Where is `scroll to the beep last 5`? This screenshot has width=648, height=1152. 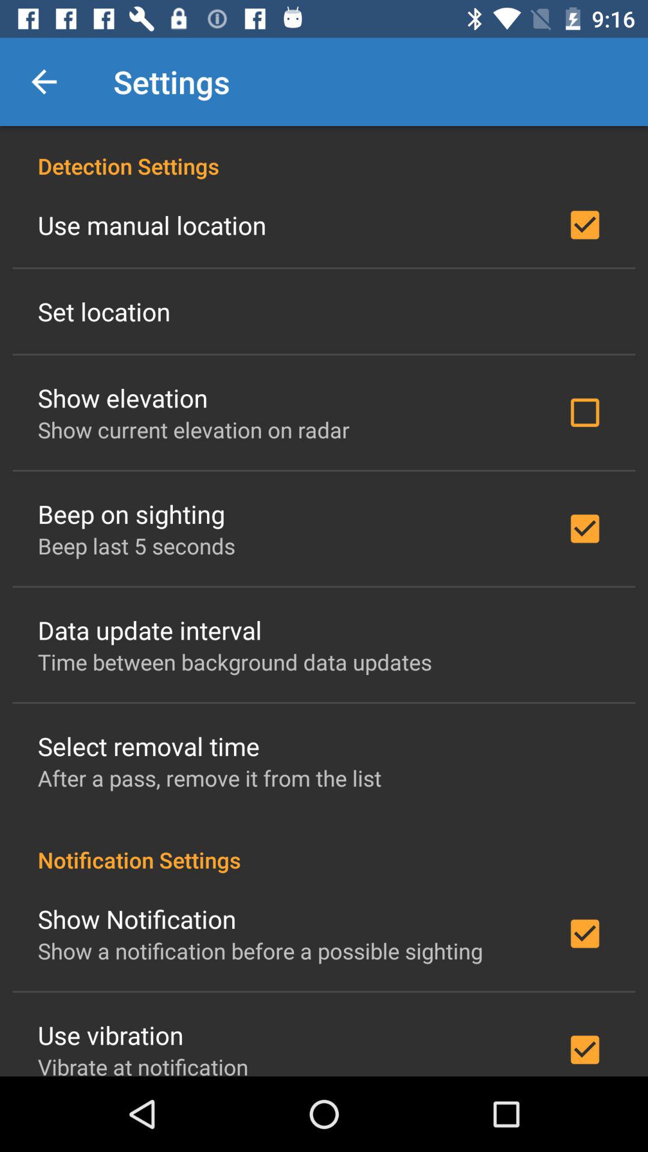
scroll to the beep last 5 is located at coordinates (137, 546).